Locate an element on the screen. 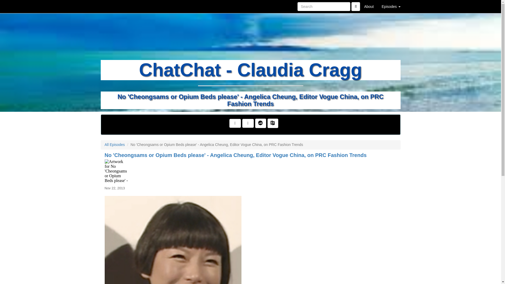 The width and height of the screenshot is (505, 284). About is located at coordinates (369, 6).